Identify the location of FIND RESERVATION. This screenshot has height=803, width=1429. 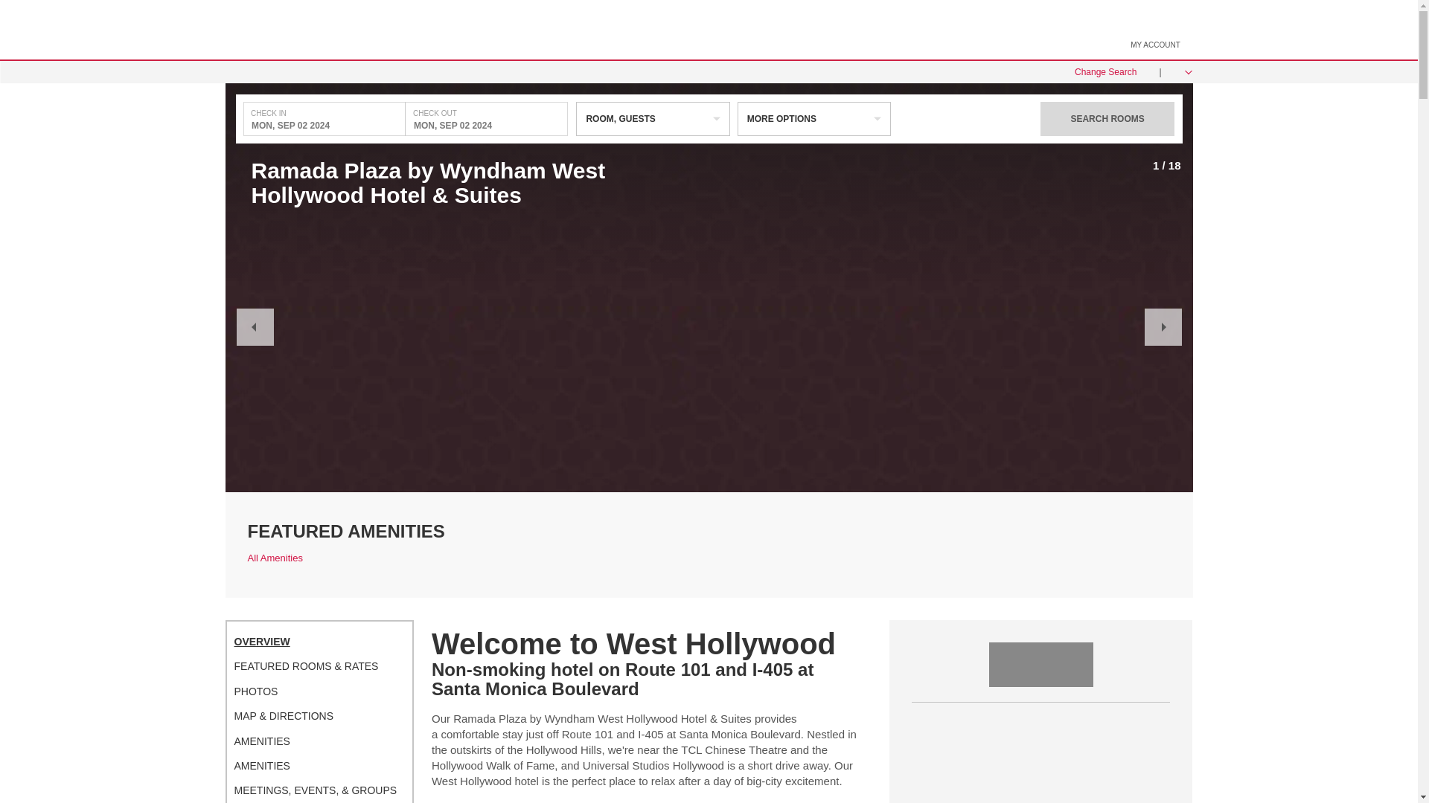
(807, 30).